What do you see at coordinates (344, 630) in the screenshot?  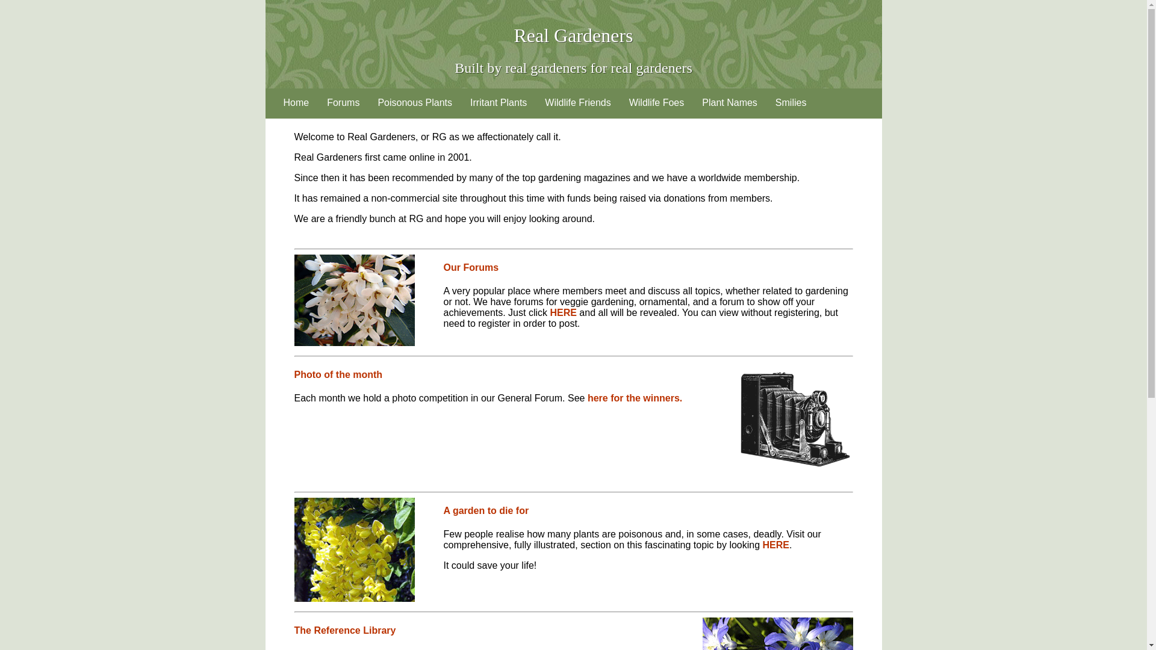 I see `The Reference Library` at bounding box center [344, 630].